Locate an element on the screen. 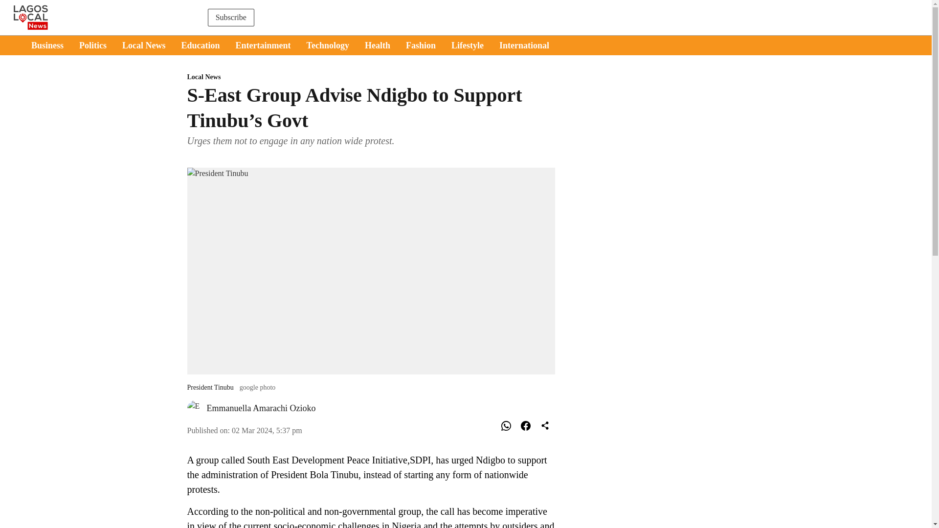 The image size is (939, 528). Emmanuella Amarachi Ozioko is located at coordinates (261, 408).